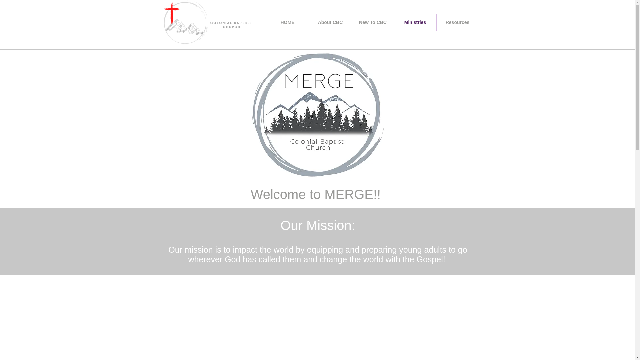 The image size is (640, 360). What do you see at coordinates (457, 22) in the screenshot?
I see `Resources` at bounding box center [457, 22].